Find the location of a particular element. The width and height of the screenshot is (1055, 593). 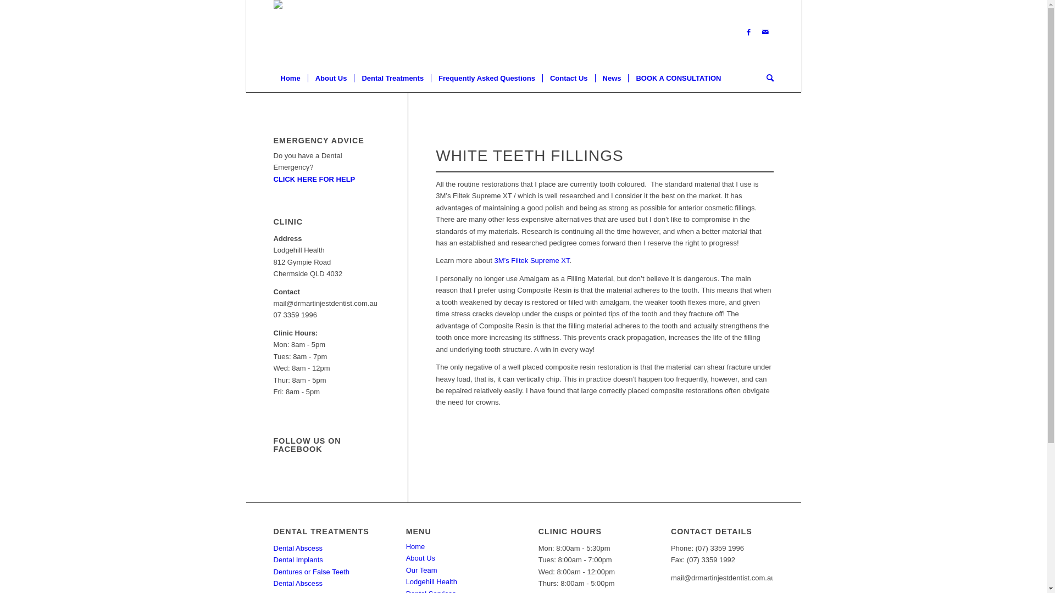

About Us is located at coordinates (421, 558).